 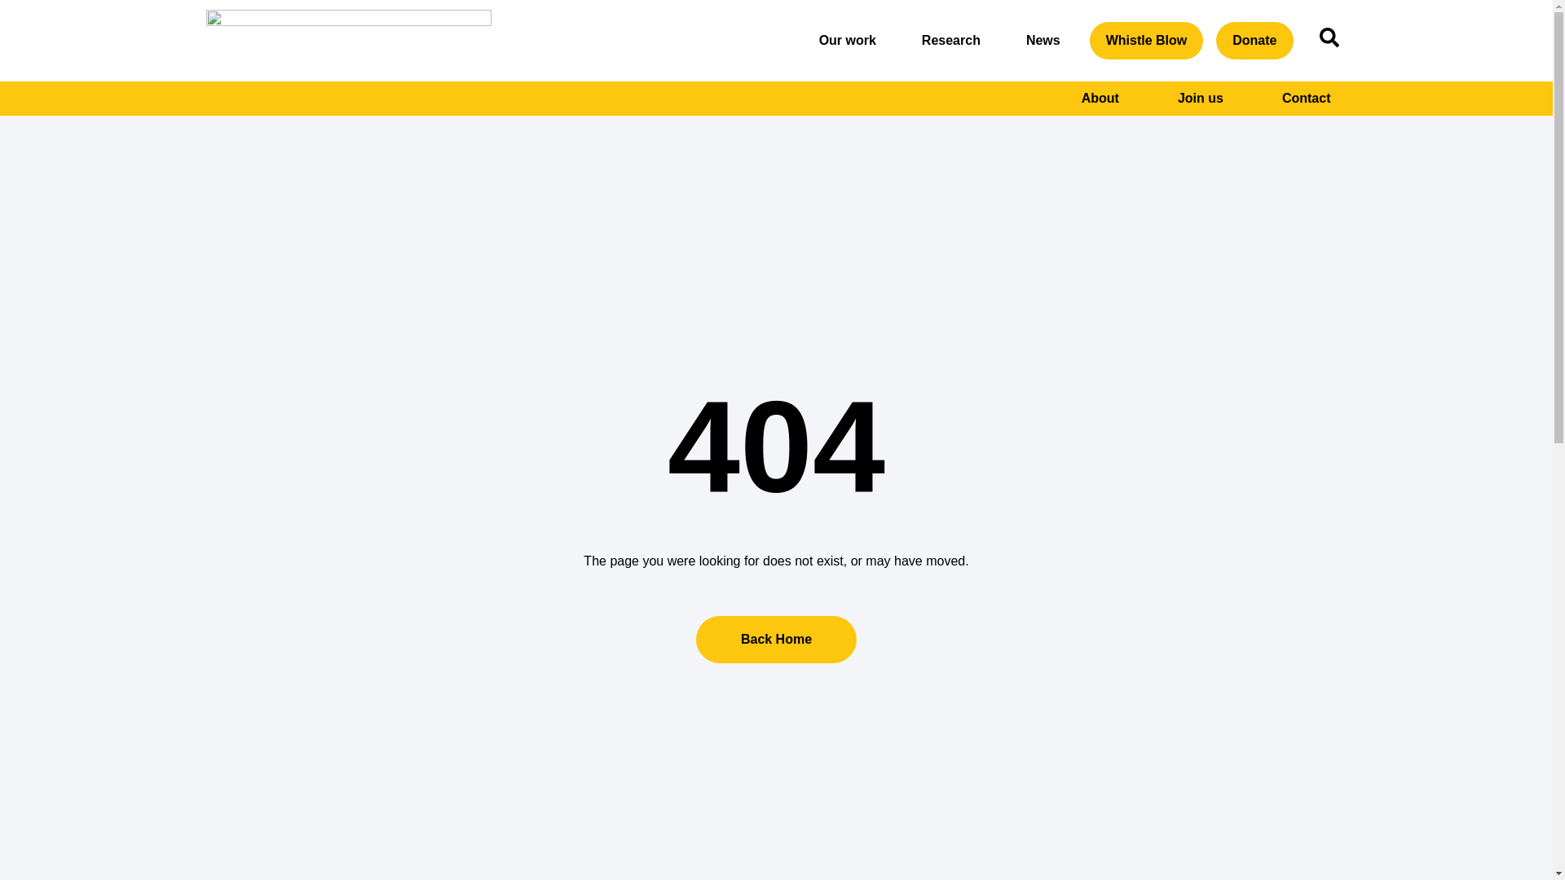 I want to click on Whistle Blow, so click(x=1146, y=41).